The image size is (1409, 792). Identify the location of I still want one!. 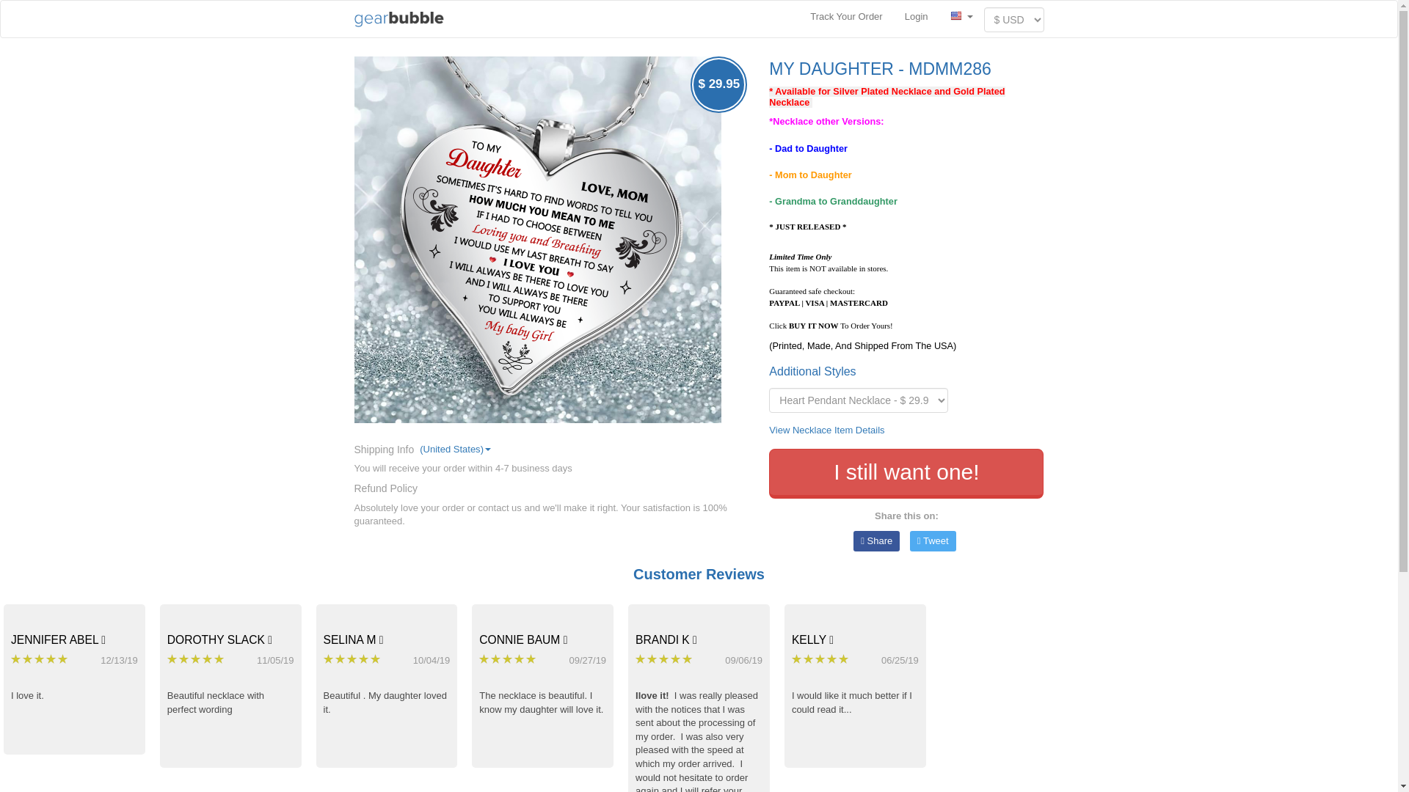
(906, 474).